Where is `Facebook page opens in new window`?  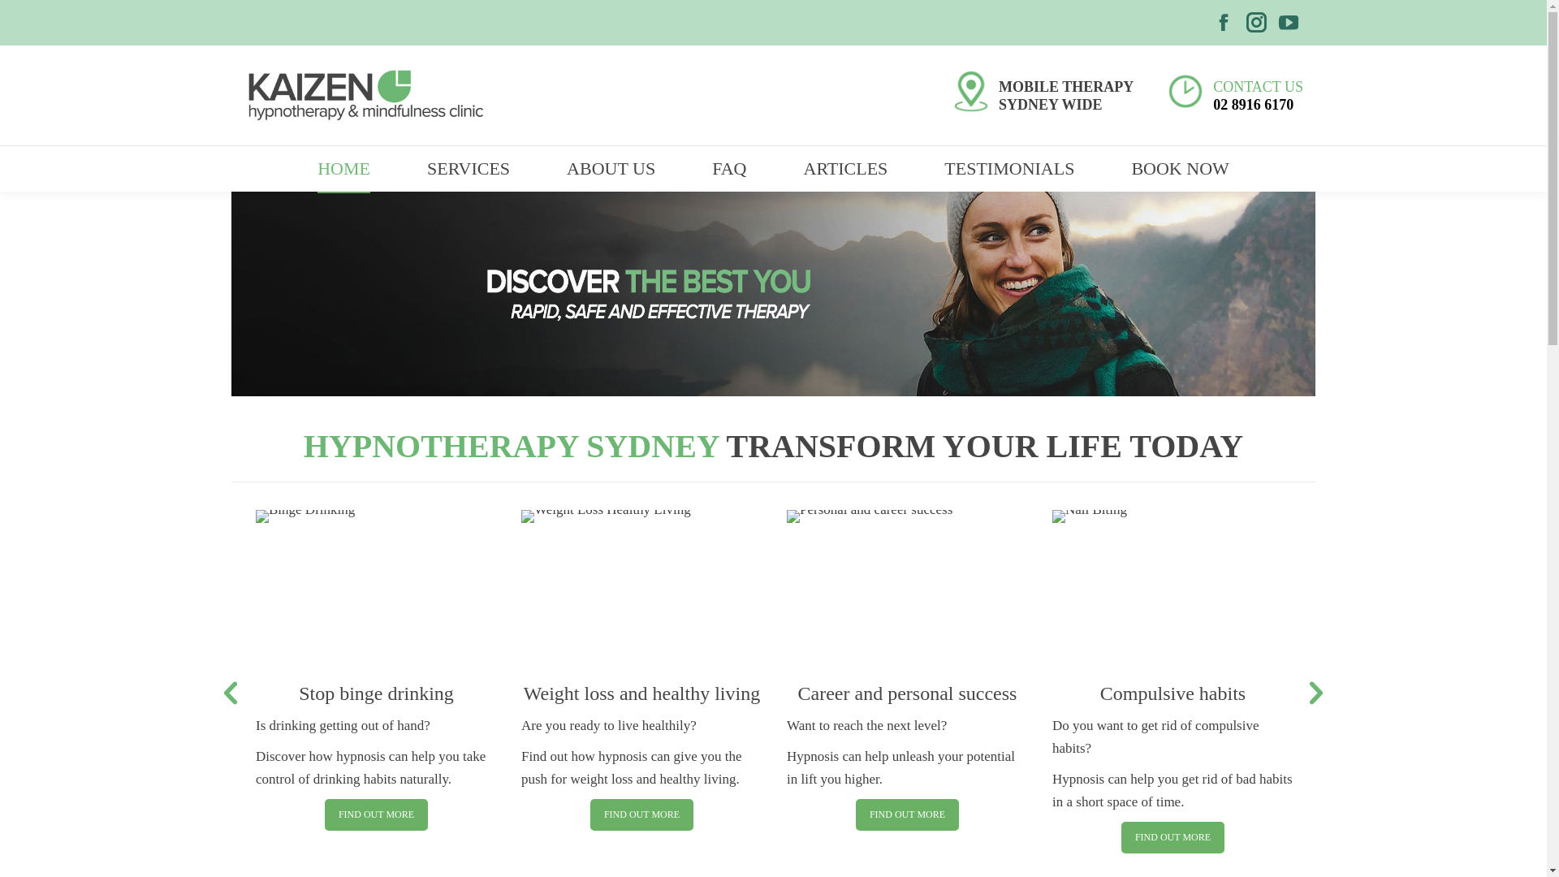
Facebook page opens in new window is located at coordinates (1224, 23).